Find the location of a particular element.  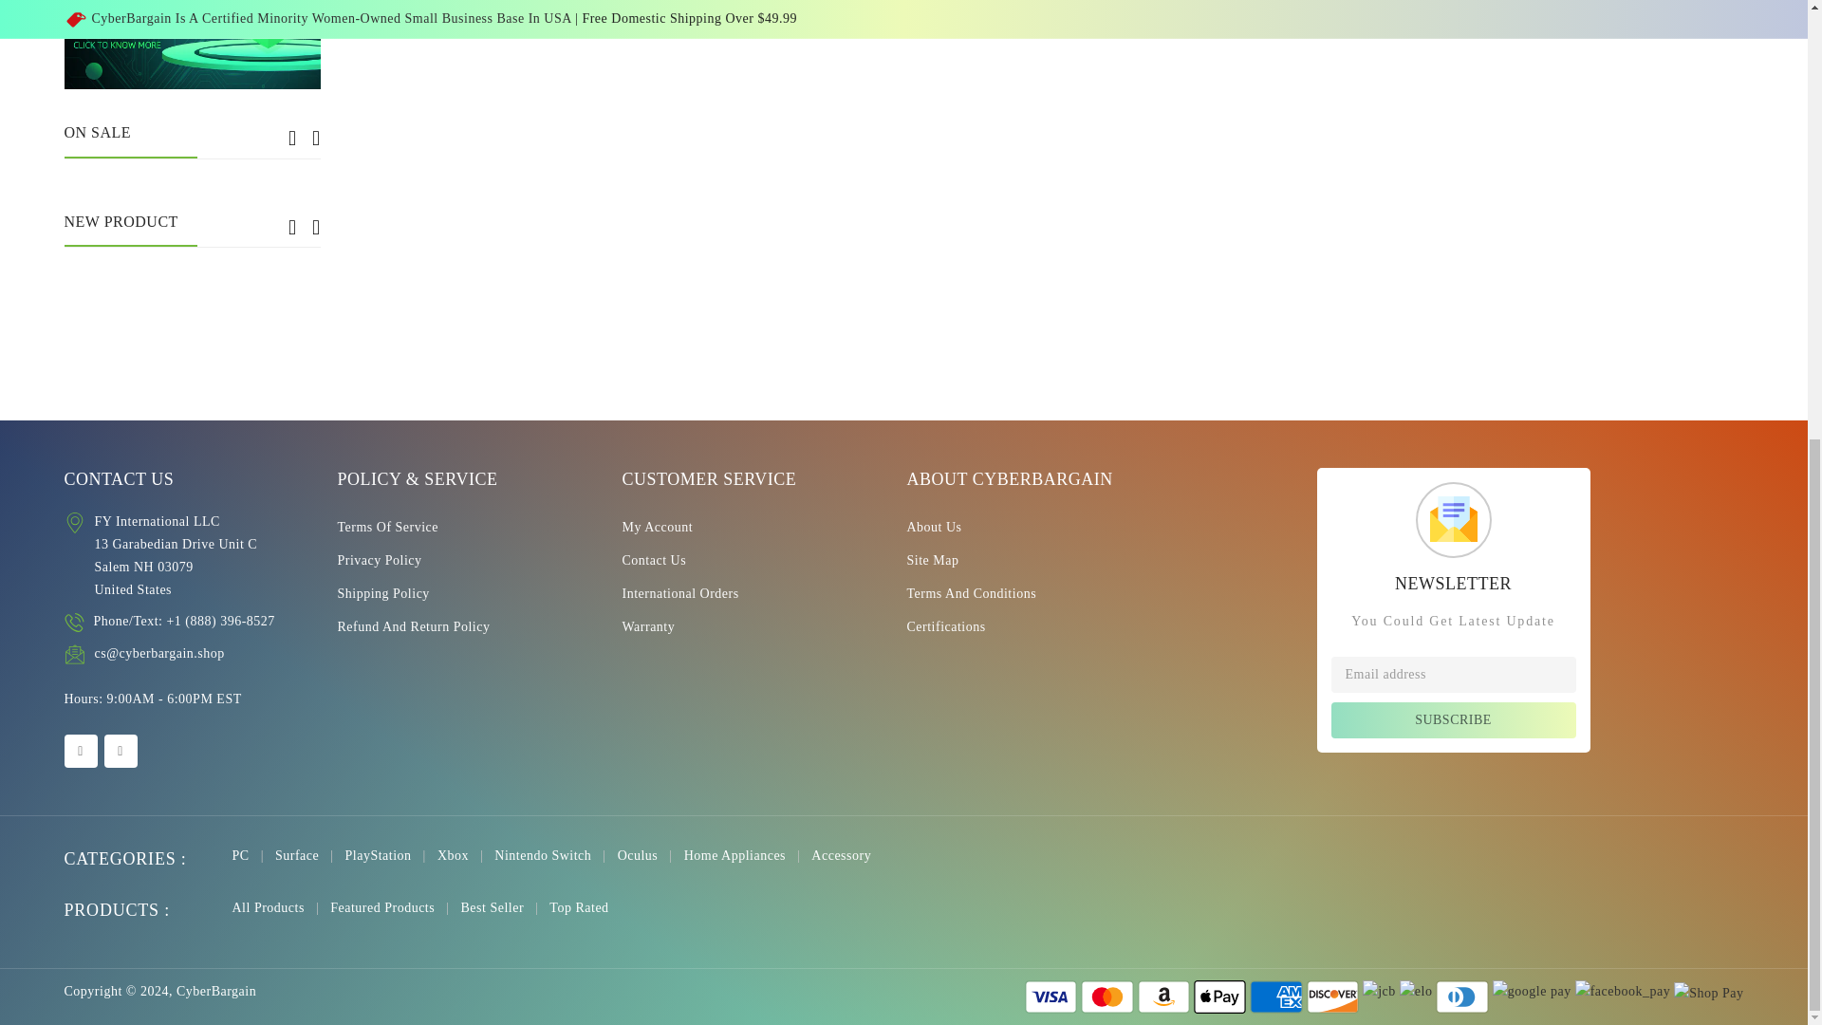

playstation is located at coordinates (391, 856).